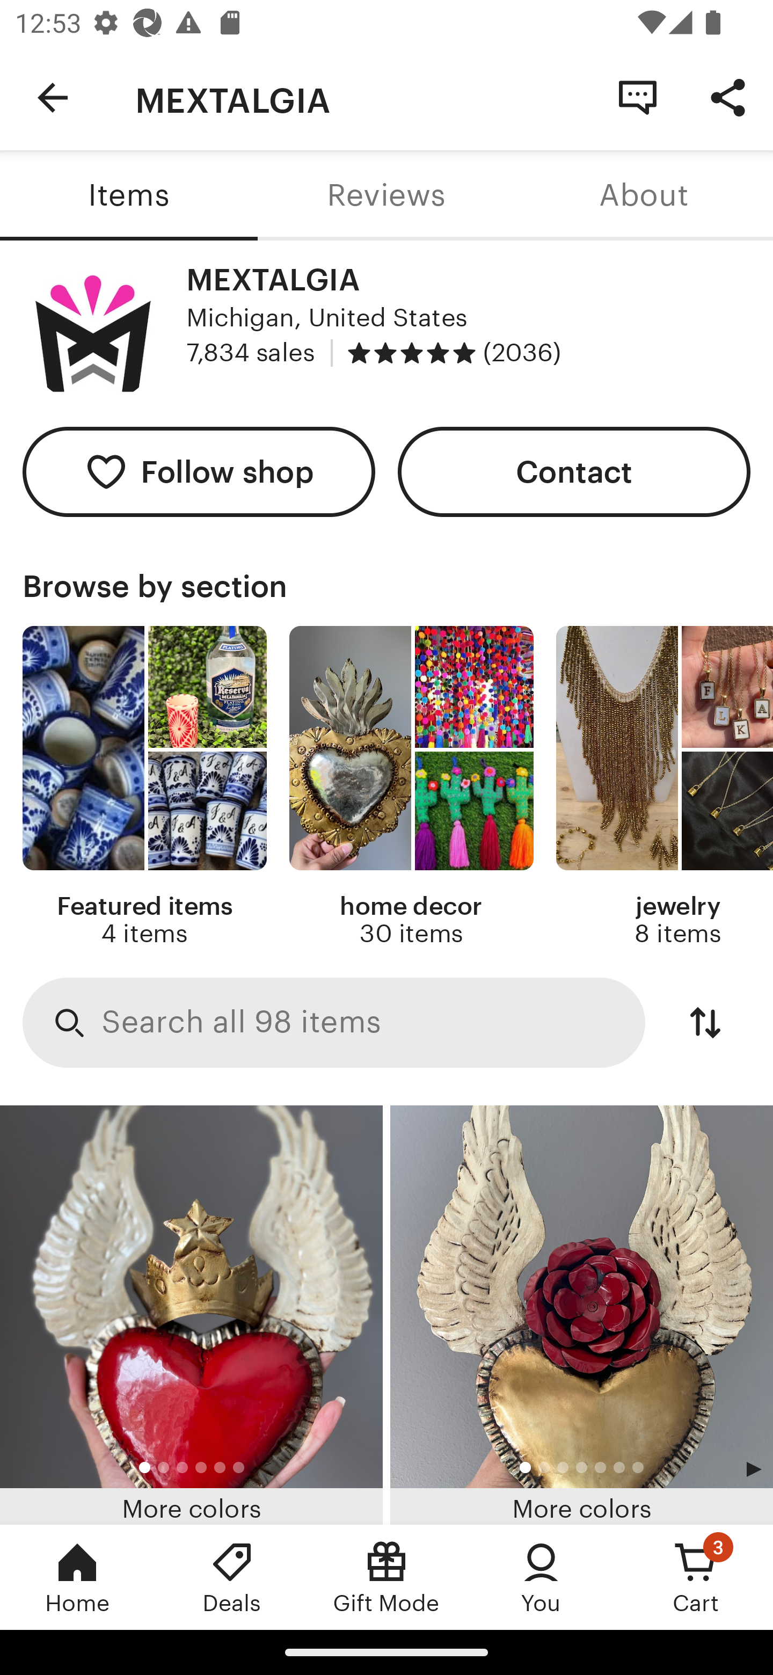 The image size is (773, 1675). Describe the element at coordinates (411, 787) in the screenshot. I see `home decor 30 items` at that location.